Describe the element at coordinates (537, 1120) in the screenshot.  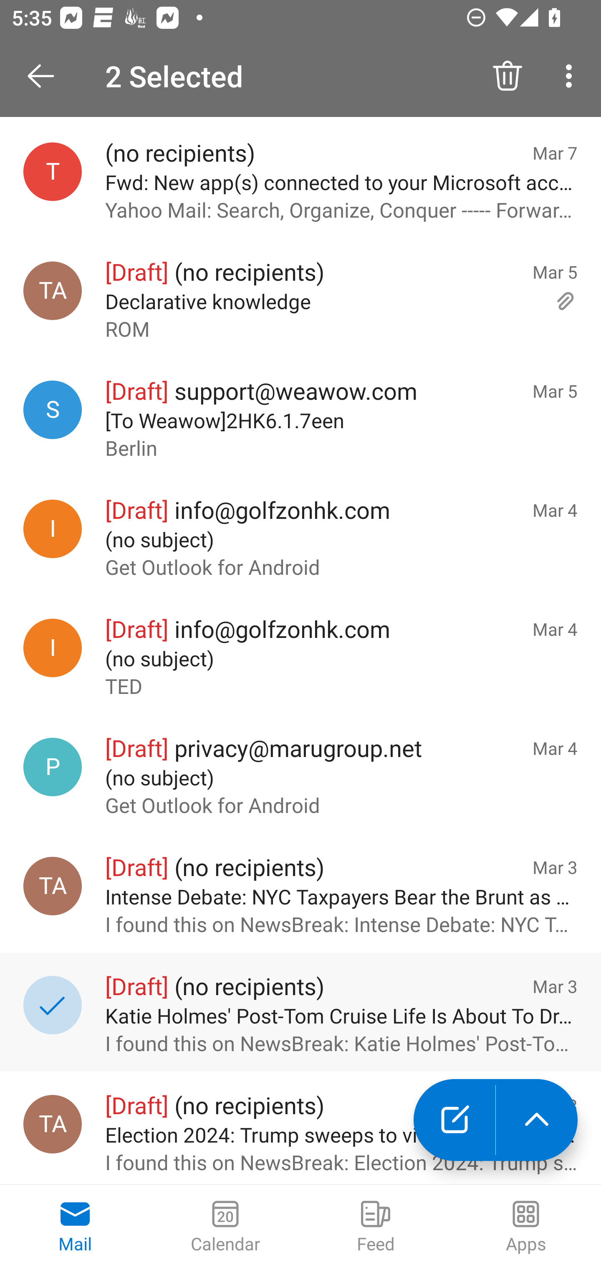
I see `launch the extended action menu` at that location.